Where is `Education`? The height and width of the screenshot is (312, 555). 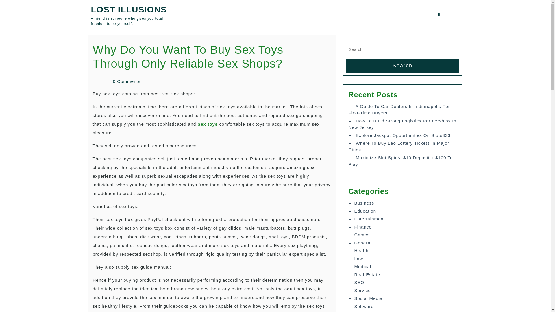
Education is located at coordinates (365, 211).